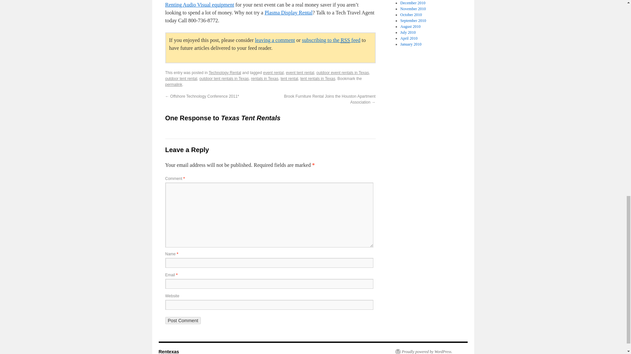 The image size is (631, 354). I want to click on permalink, so click(174, 84).